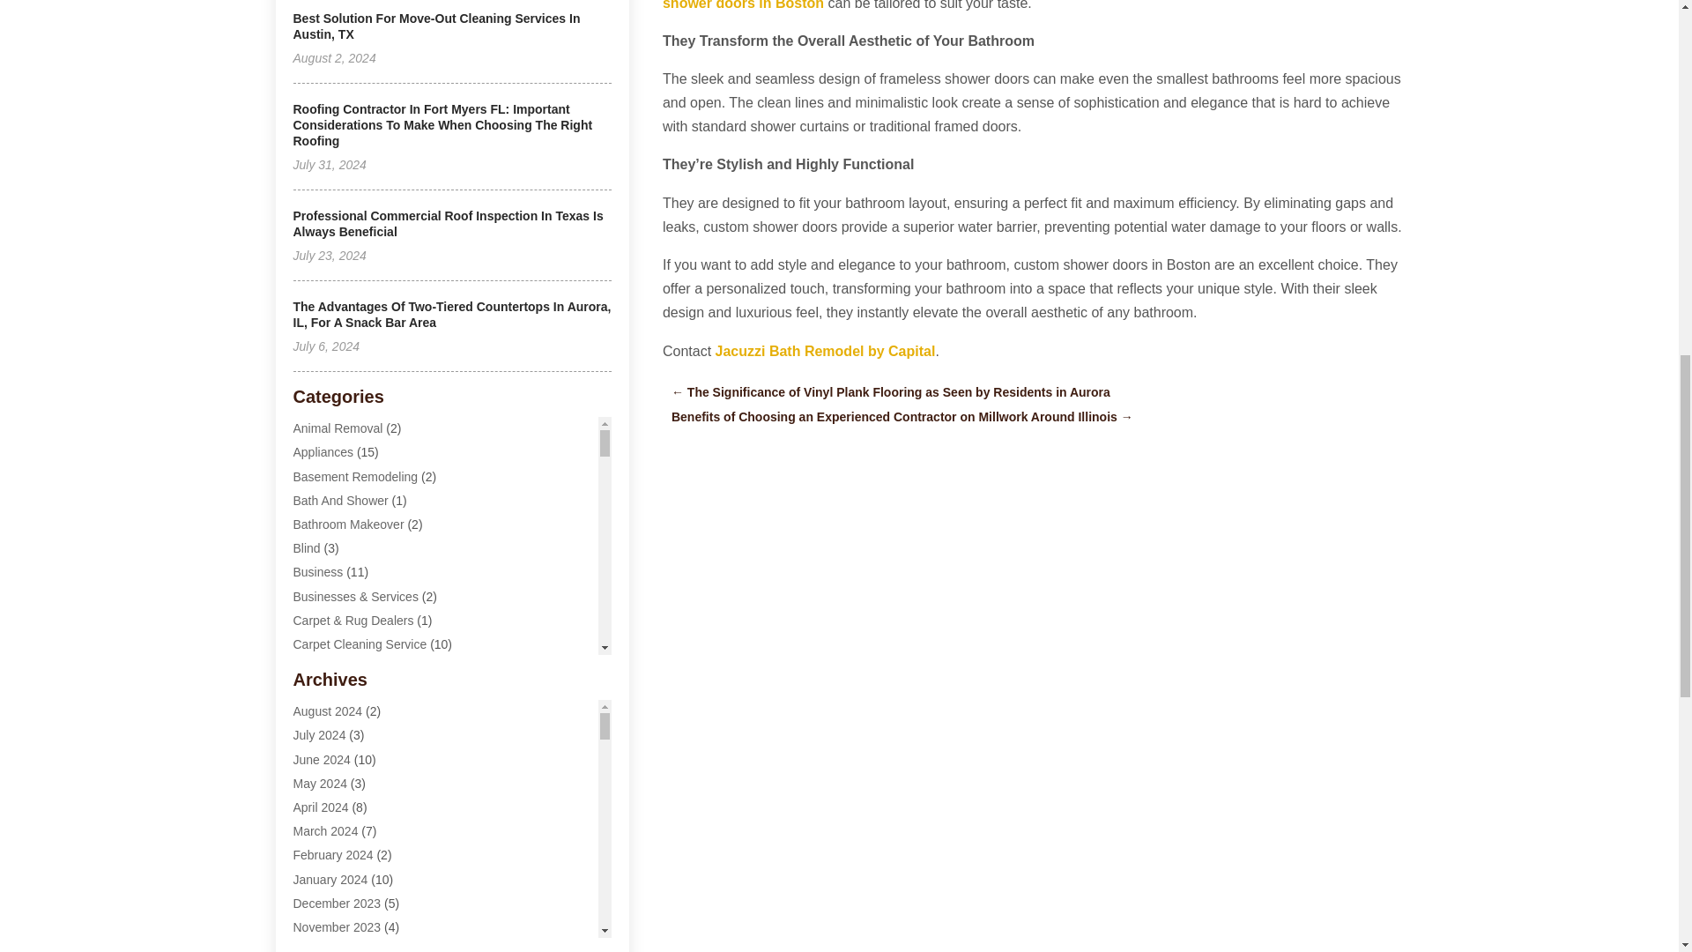 This screenshot has width=1692, height=952. What do you see at coordinates (323, 451) in the screenshot?
I see `Appliances` at bounding box center [323, 451].